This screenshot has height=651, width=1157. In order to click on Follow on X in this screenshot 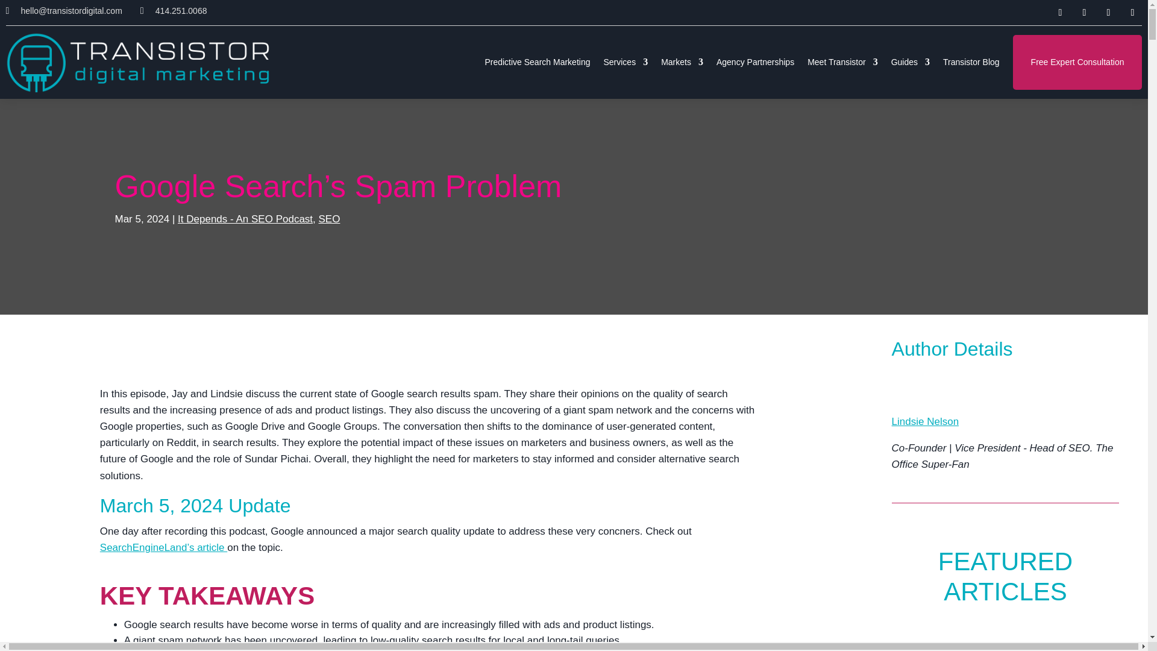, I will do `click(1108, 12)`.